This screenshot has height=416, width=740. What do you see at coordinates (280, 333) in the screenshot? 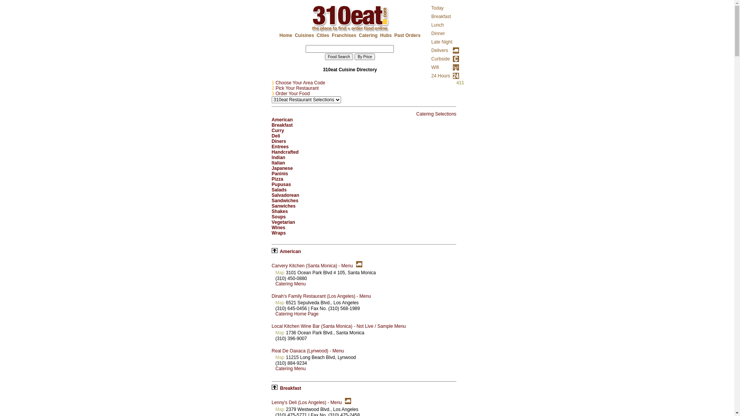
I see `Map` at bounding box center [280, 333].